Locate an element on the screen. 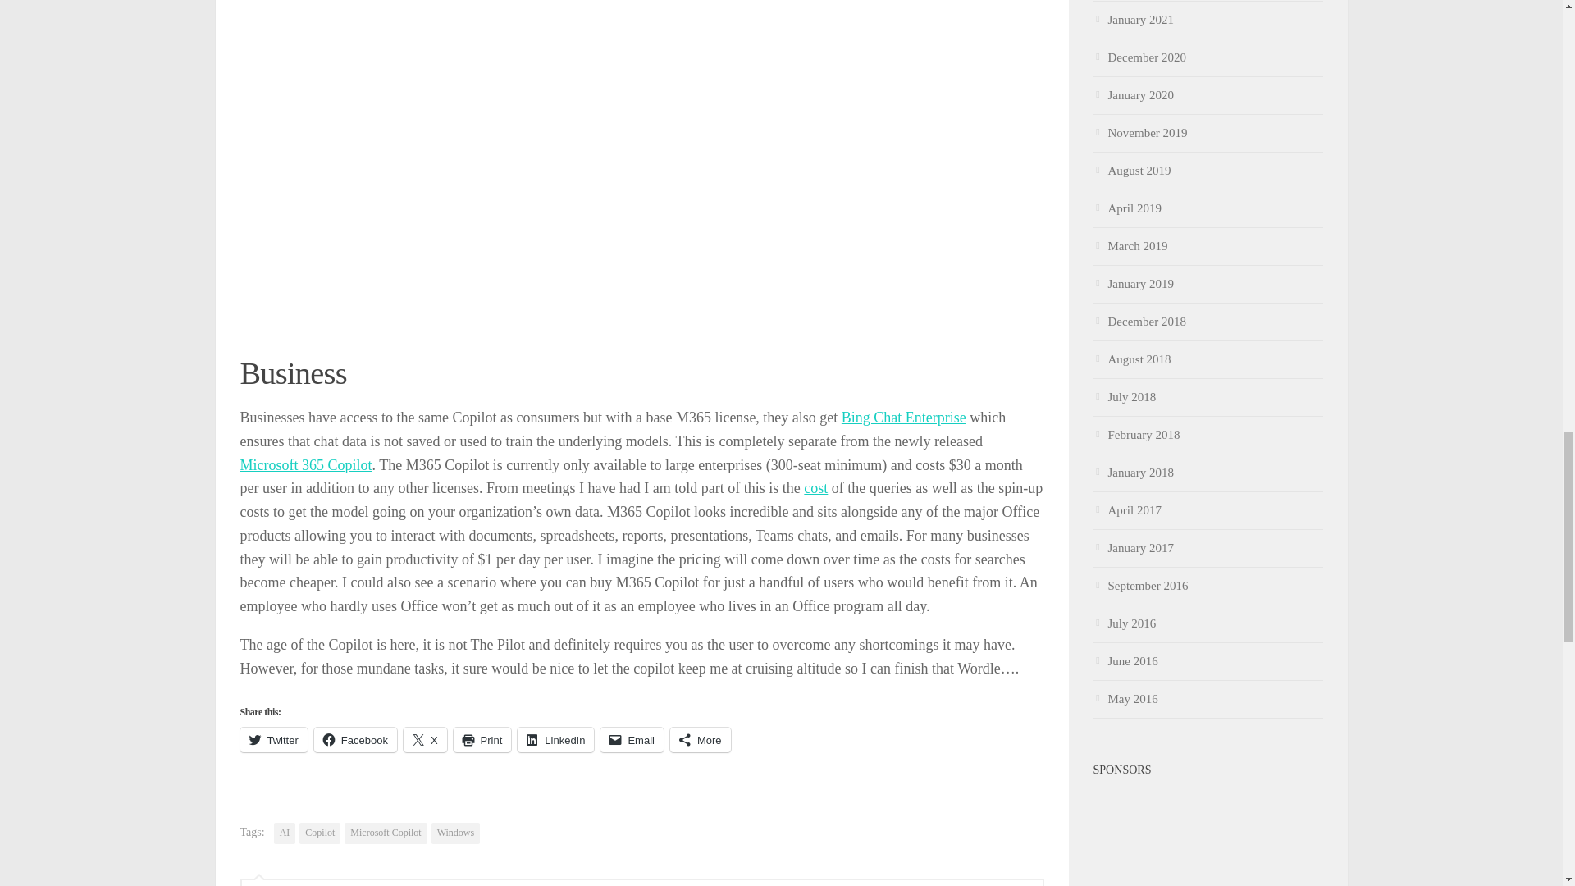  Microsoft Copilot is located at coordinates (386, 833).